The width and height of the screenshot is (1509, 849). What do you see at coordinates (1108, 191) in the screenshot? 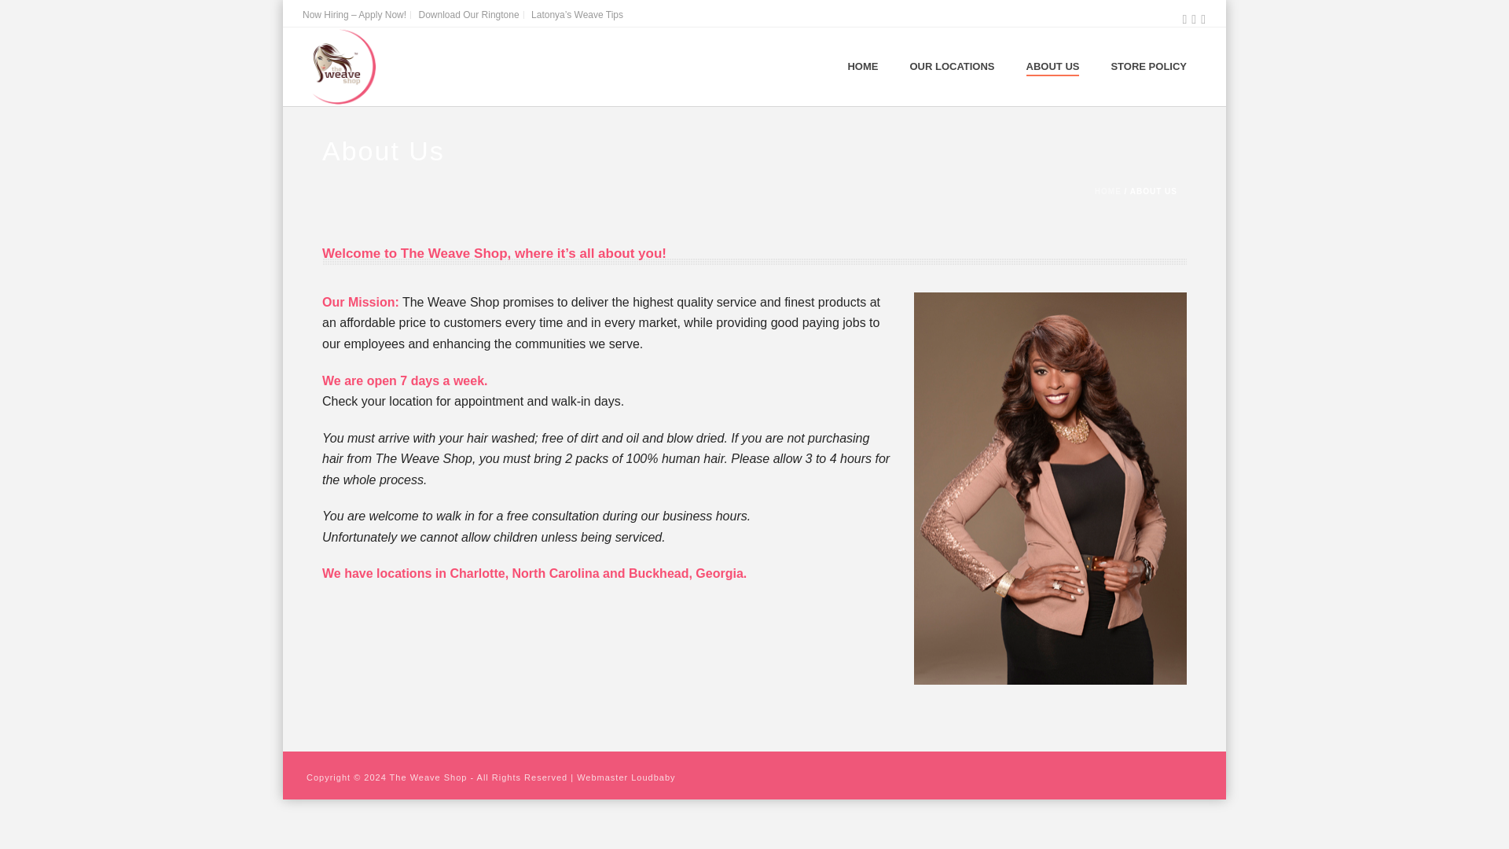
I see `HOME` at bounding box center [1108, 191].